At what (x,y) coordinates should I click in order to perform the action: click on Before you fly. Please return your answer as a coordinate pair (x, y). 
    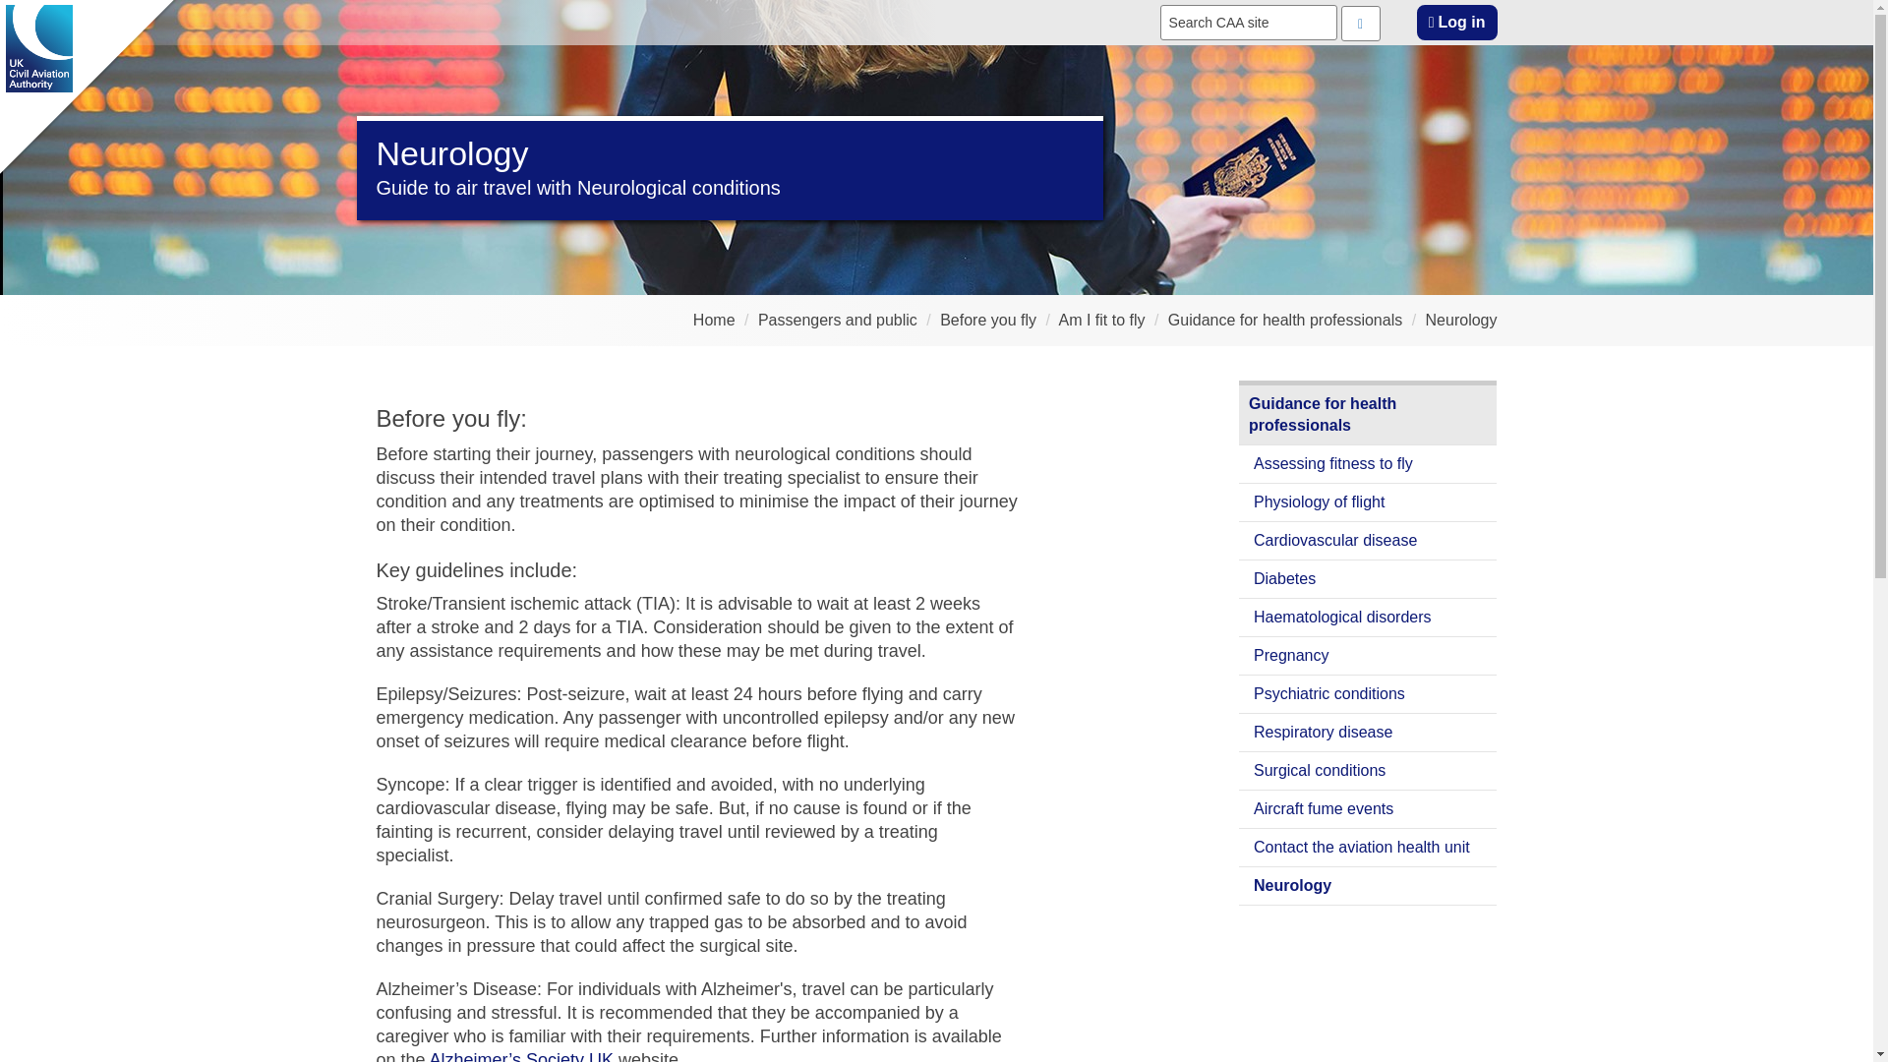
    Looking at the image, I should click on (988, 320).